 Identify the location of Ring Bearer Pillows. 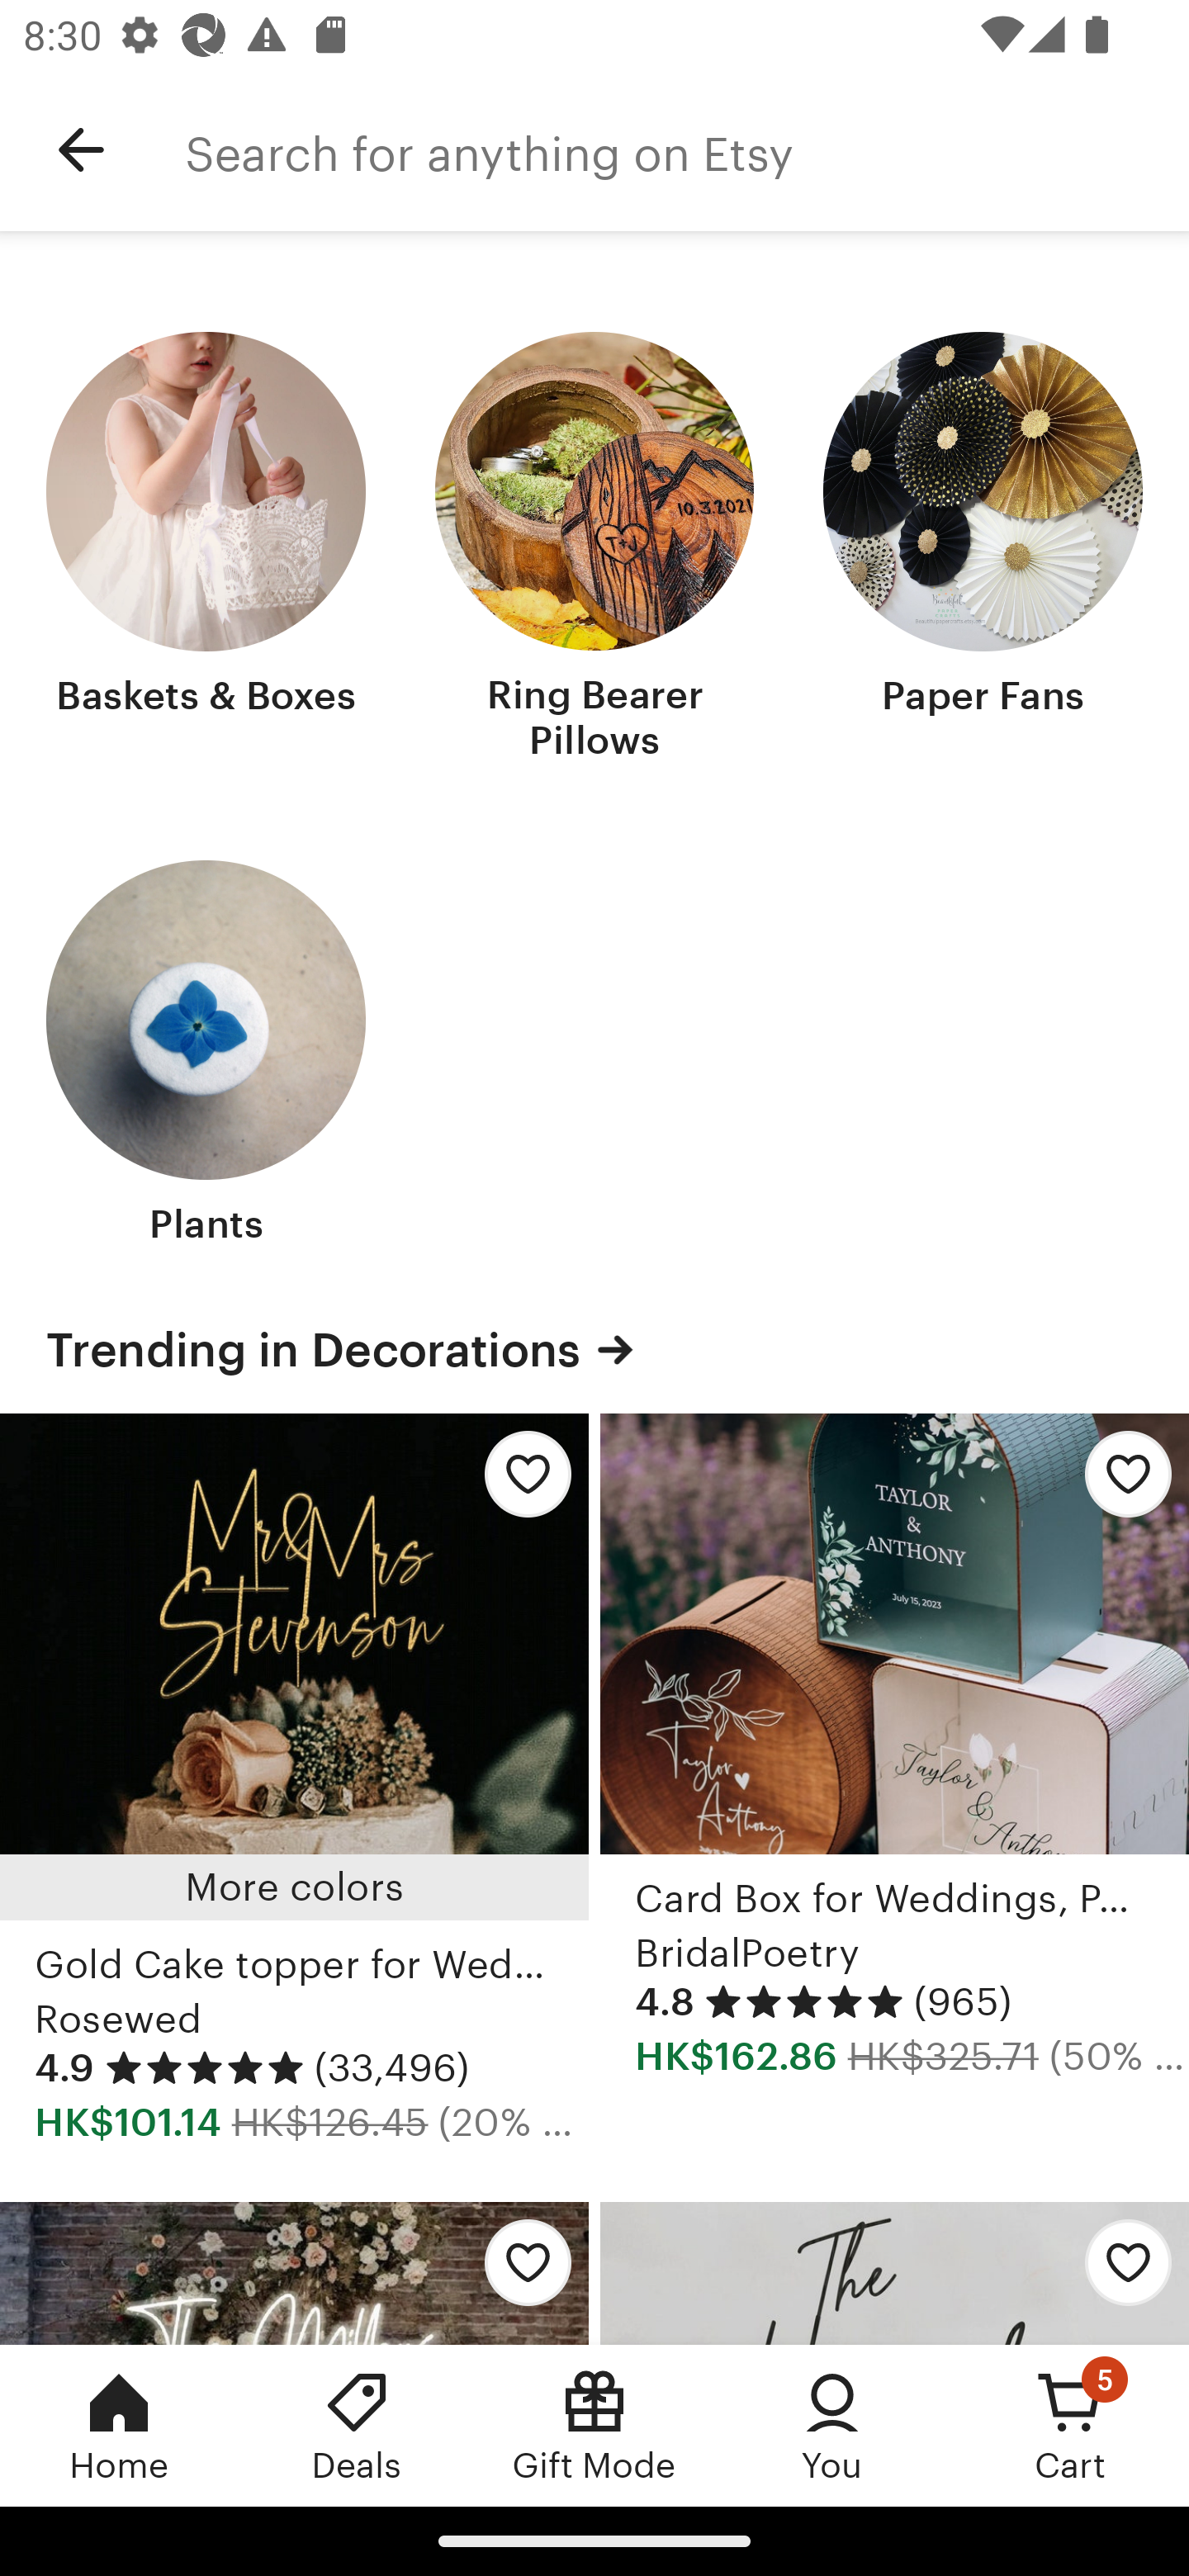
(594, 550).